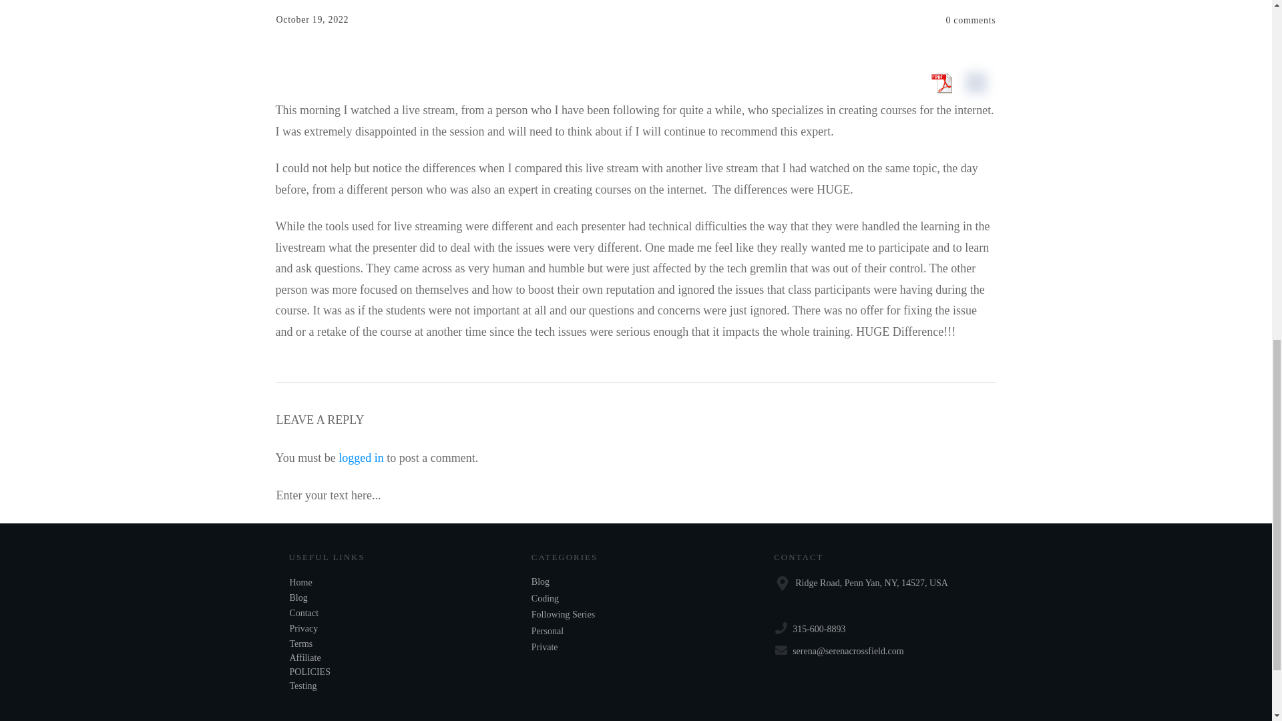  I want to click on Terms, so click(300, 644).